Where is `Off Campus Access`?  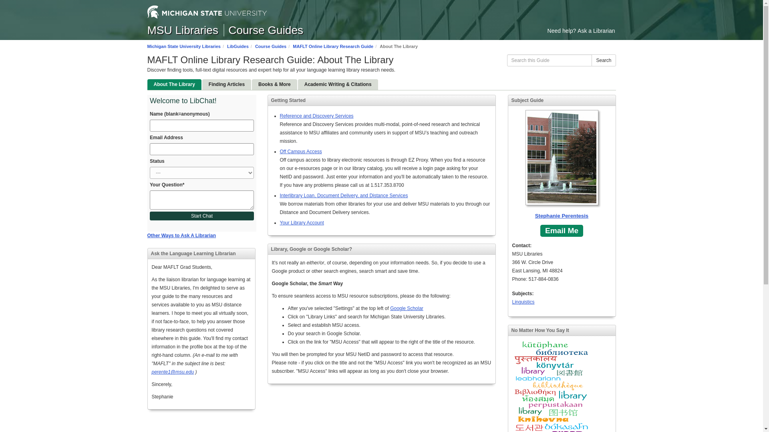 Off Campus Access is located at coordinates (300, 151).